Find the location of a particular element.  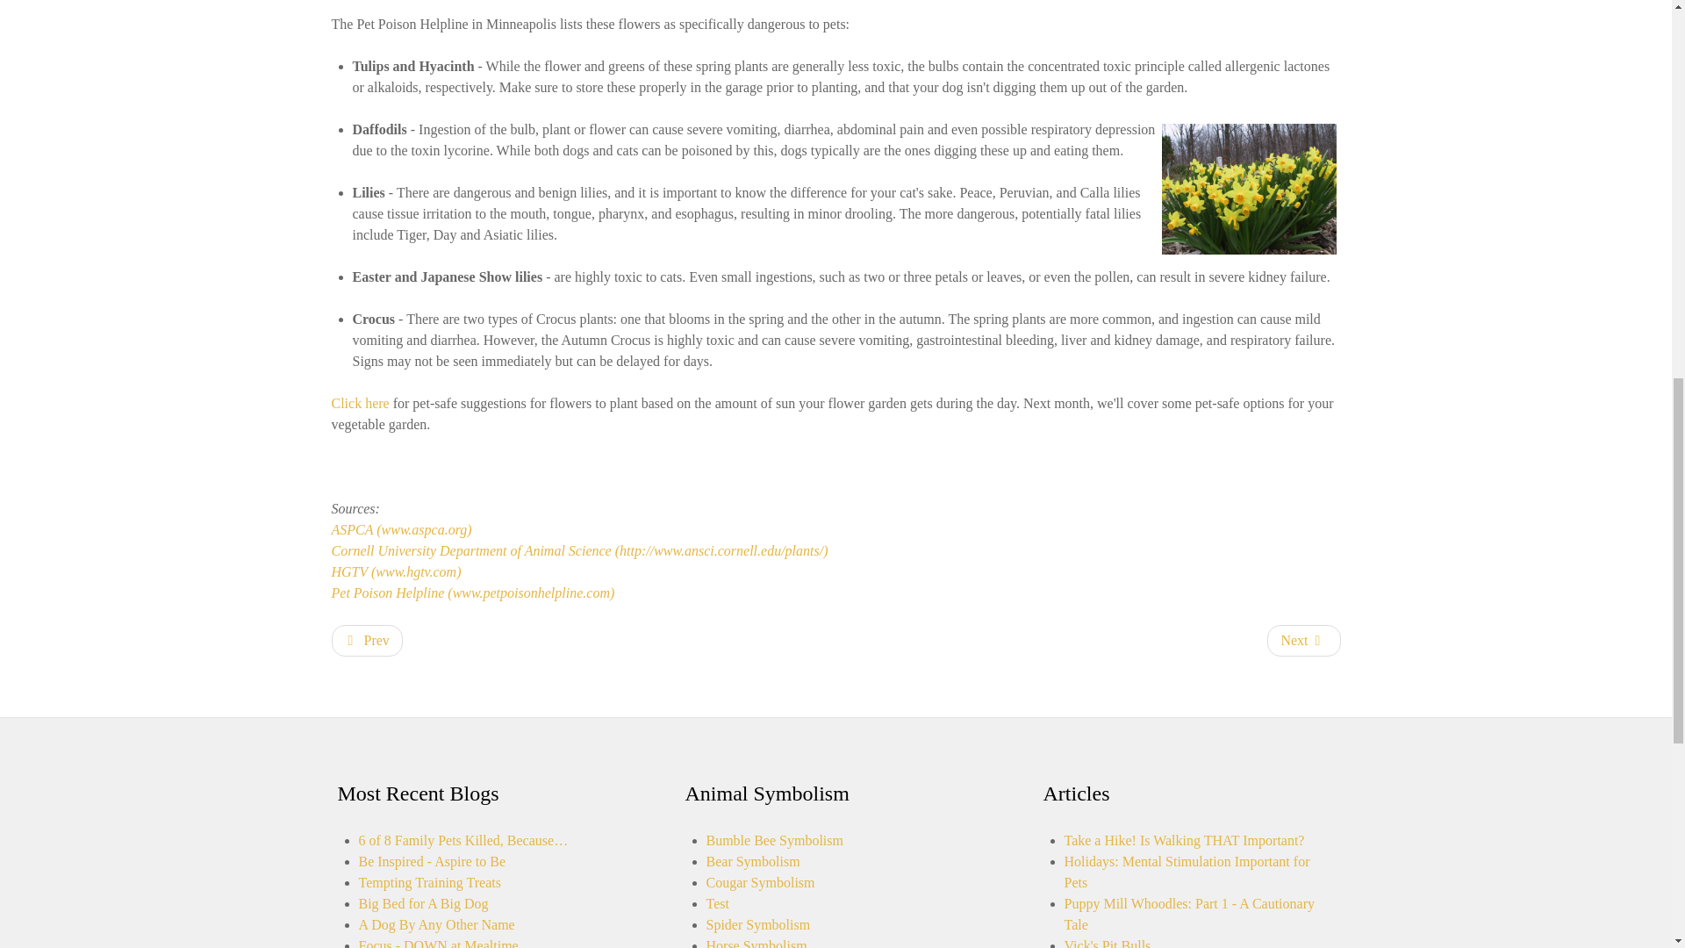

Cougar Symbolism is located at coordinates (760, 882).